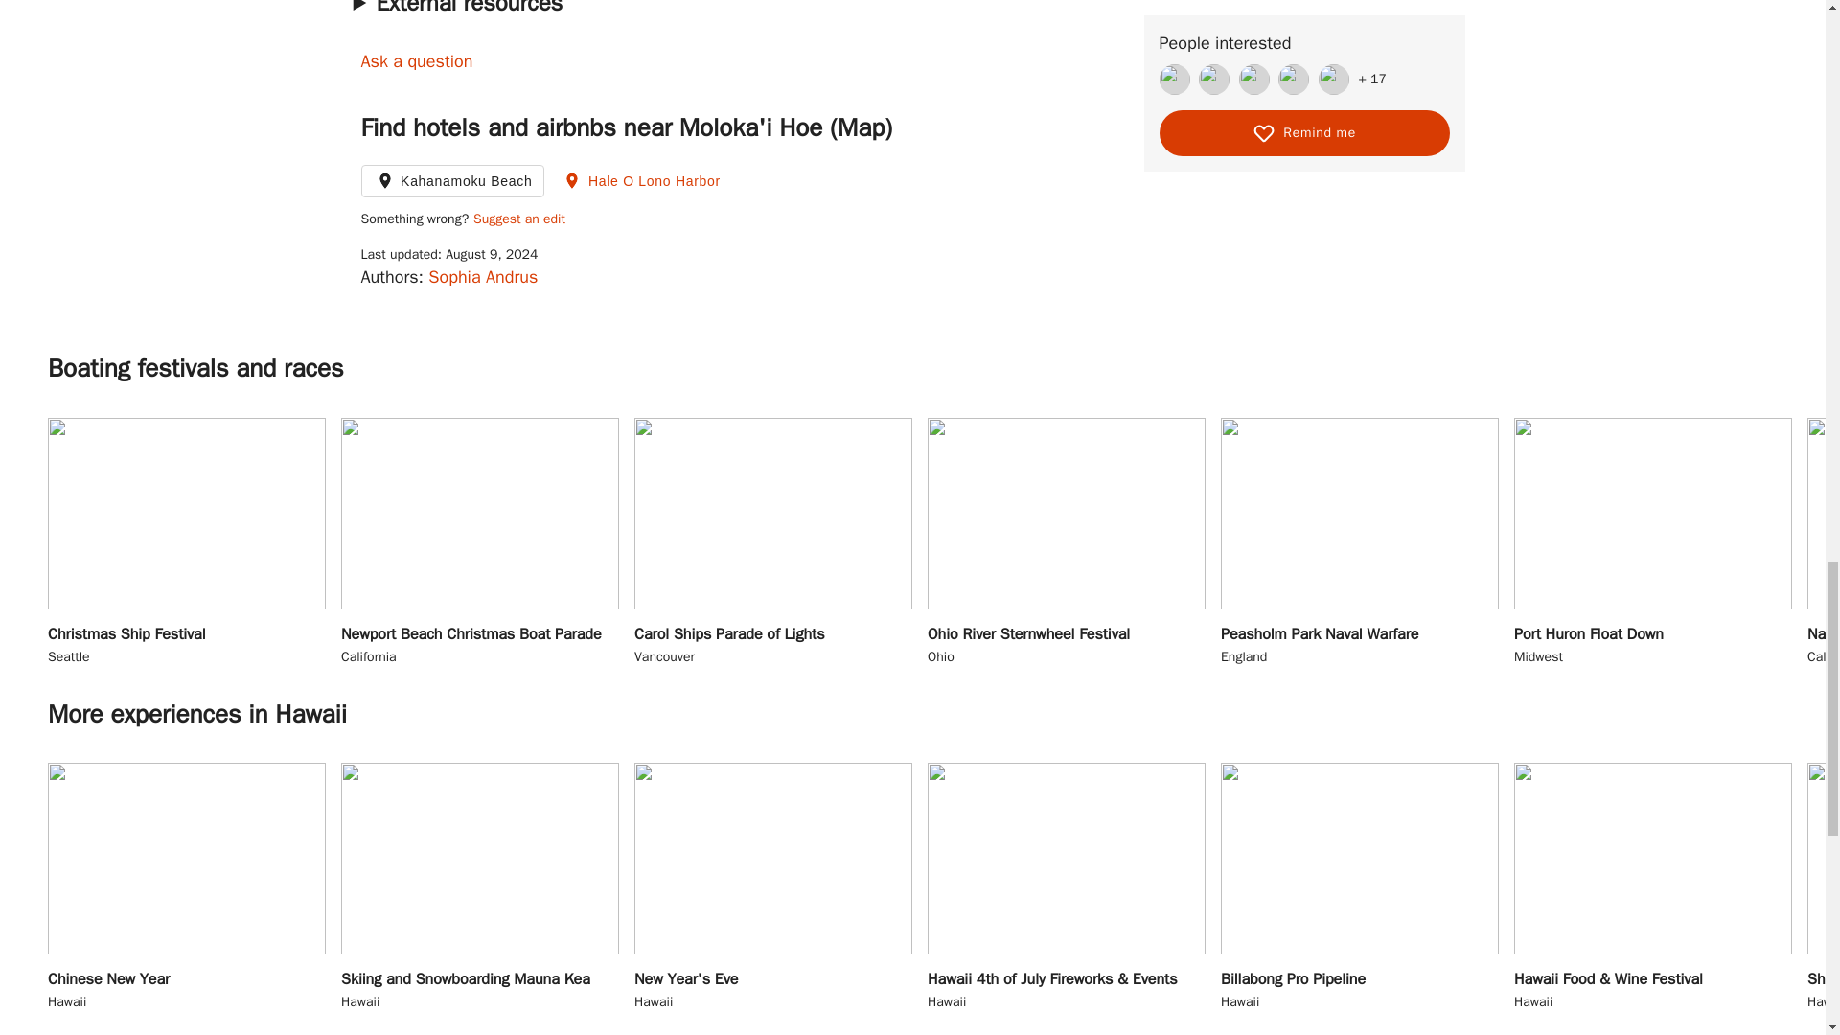  I want to click on Kahanamoku Beach, so click(66, 217).